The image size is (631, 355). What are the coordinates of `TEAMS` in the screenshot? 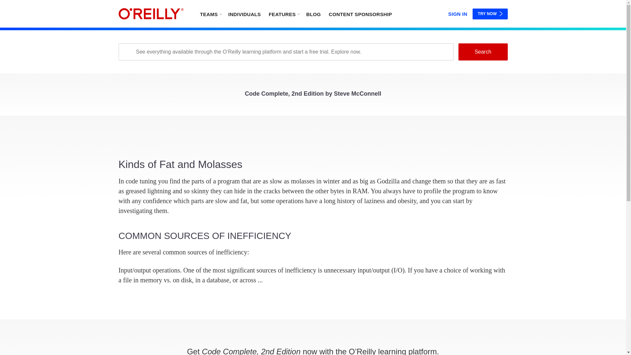 It's located at (210, 14).